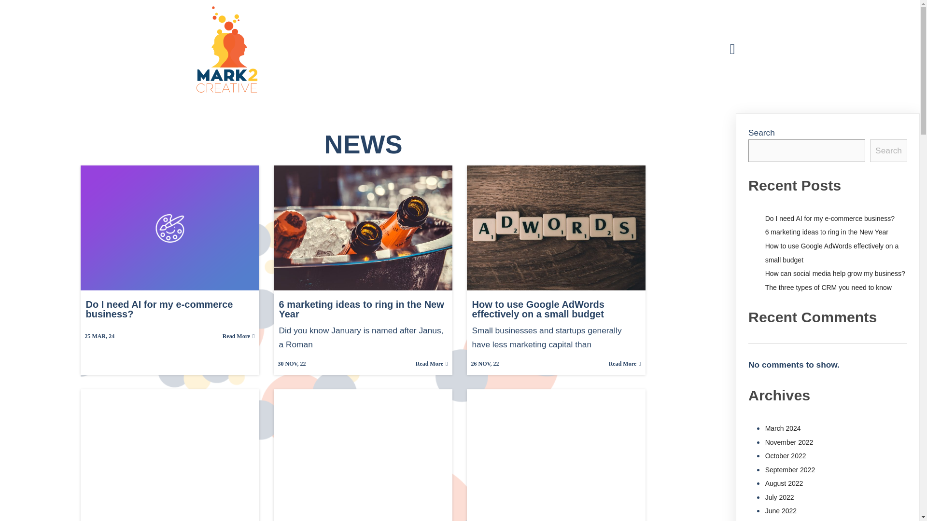 This screenshot has height=521, width=927. What do you see at coordinates (239, 336) in the screenshot?
I see `Read More` at bounding box center [239, 336].